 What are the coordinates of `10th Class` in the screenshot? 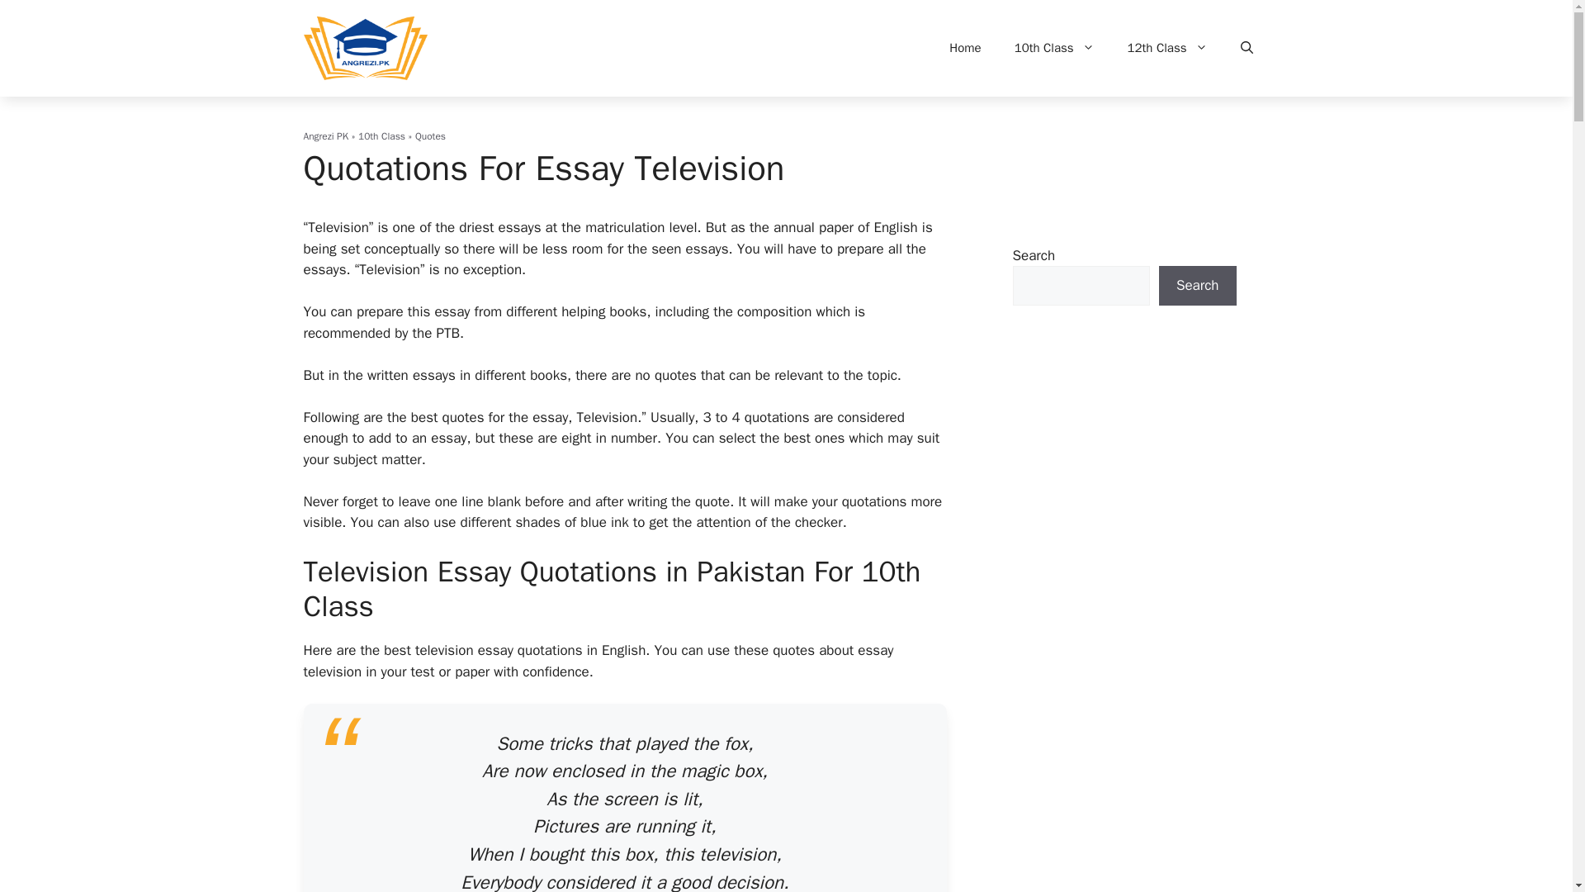 It's located at (381, 135).